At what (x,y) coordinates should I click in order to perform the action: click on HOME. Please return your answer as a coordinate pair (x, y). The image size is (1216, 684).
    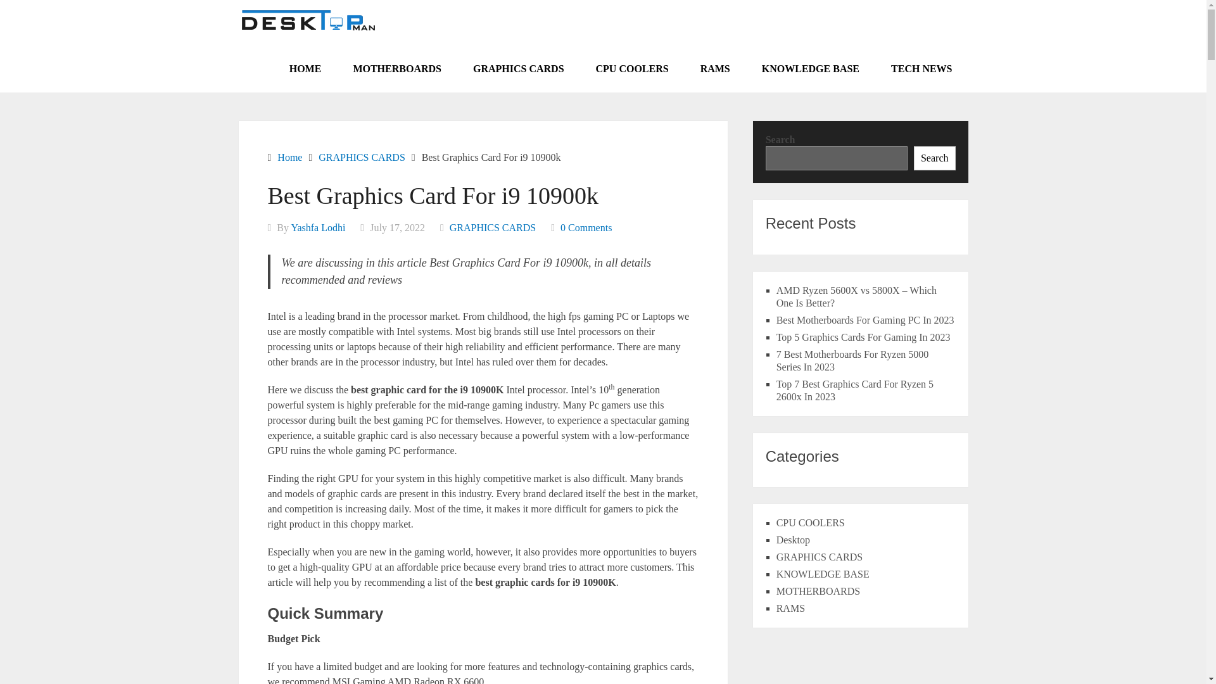
    Looking at the image, I should click on (305, 68).